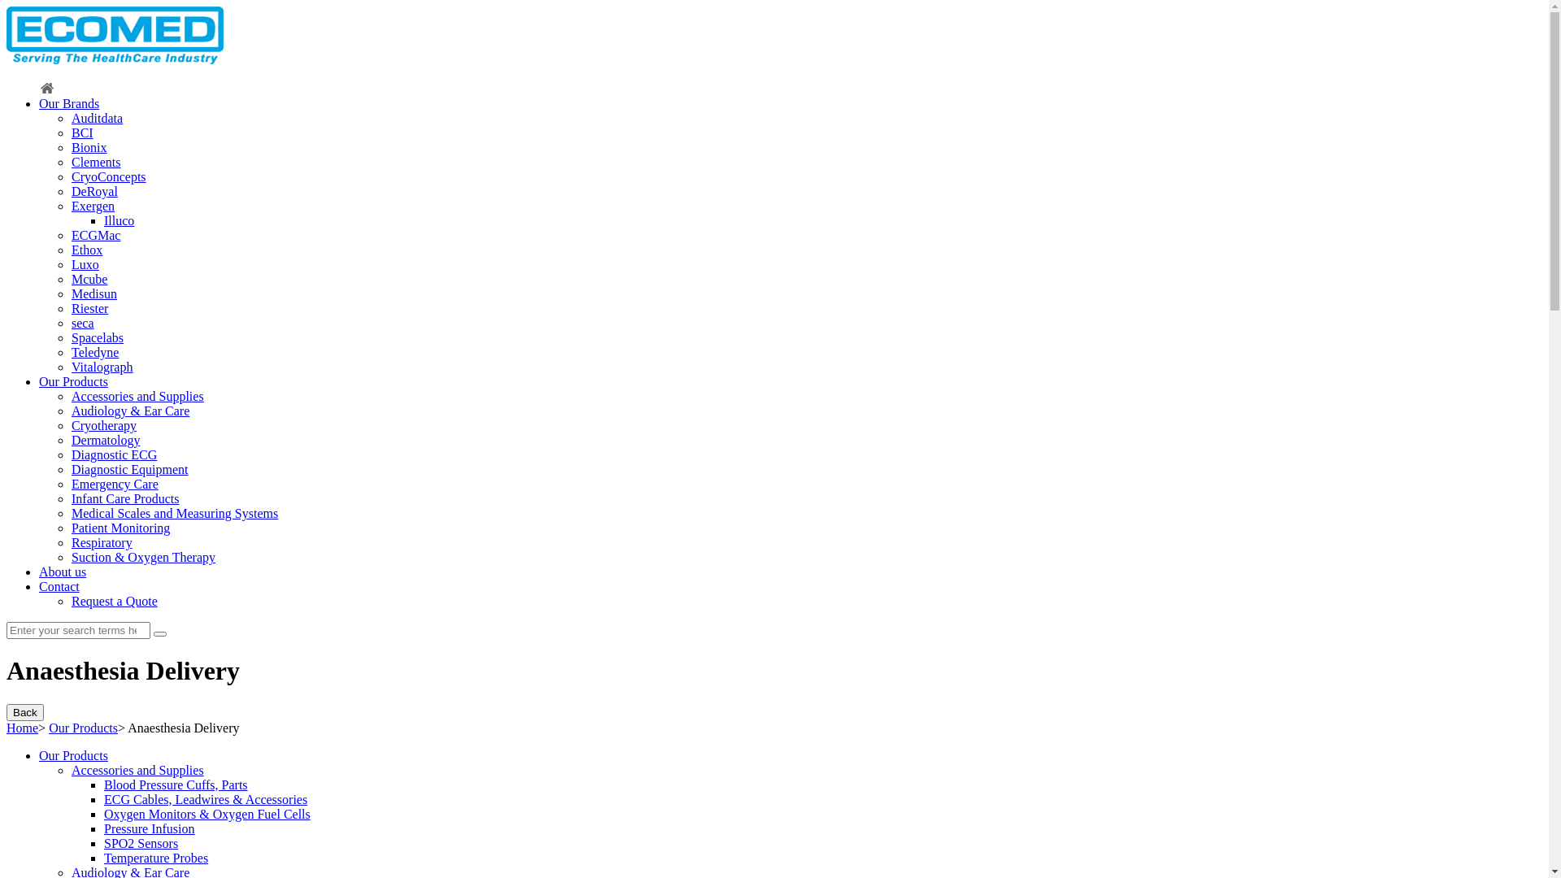  I want to click on Ecomed, so click(115, 36).